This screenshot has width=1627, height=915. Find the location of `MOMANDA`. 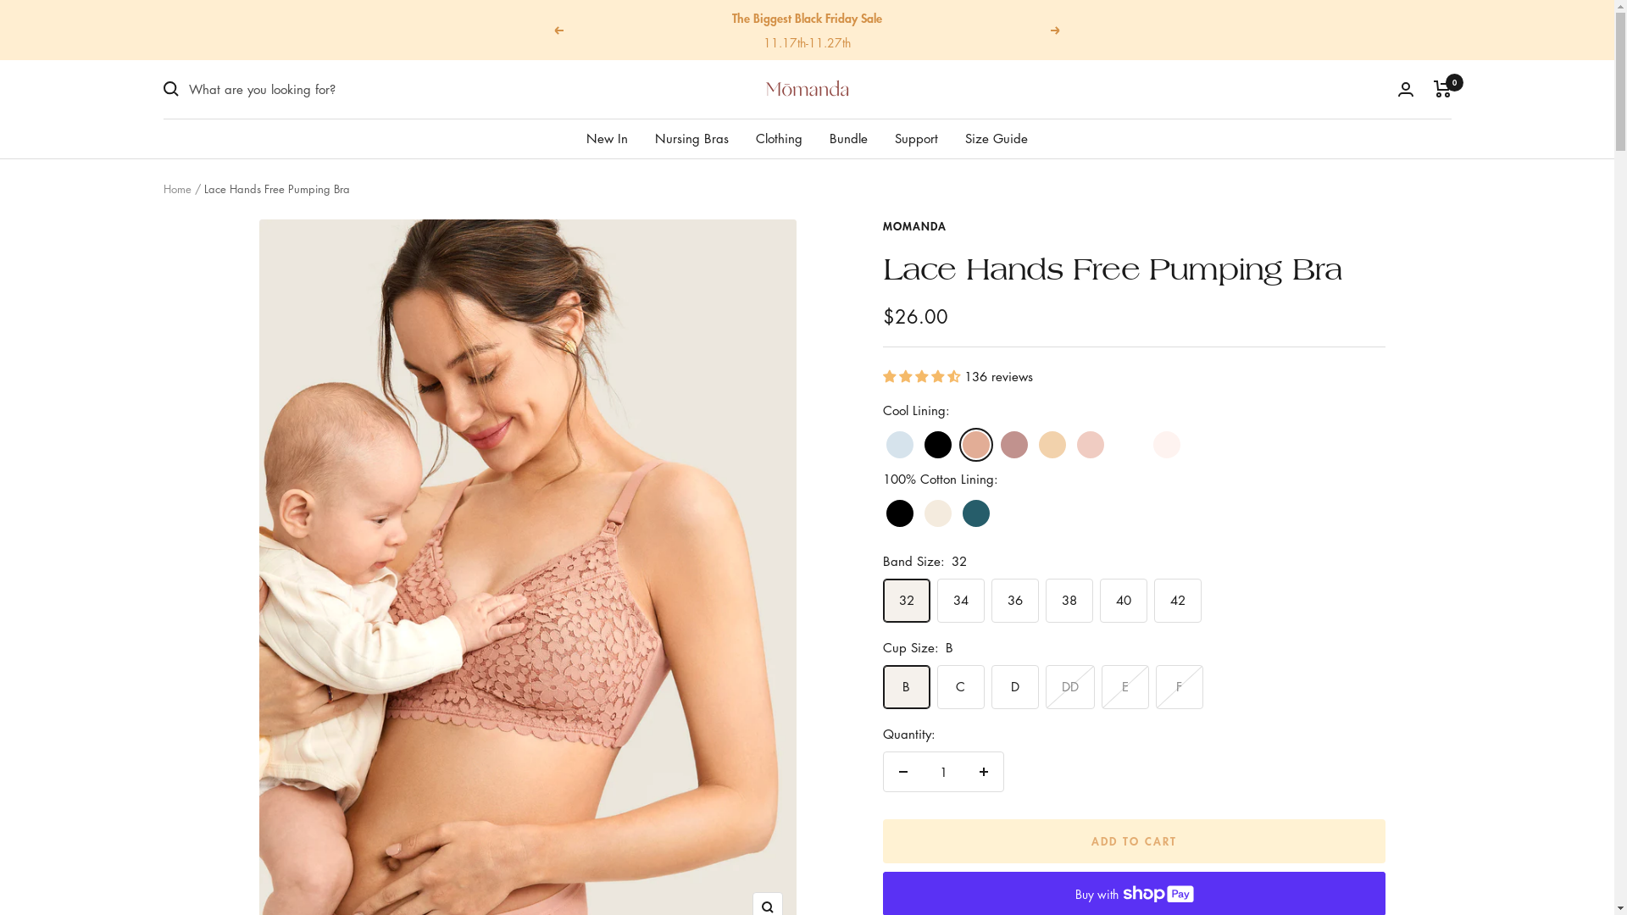

MOMANDA is located at coordinates (915, 225).